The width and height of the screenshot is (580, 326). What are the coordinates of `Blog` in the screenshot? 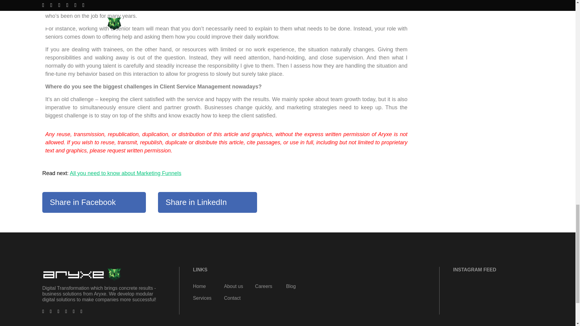 It's located at (291, 286).